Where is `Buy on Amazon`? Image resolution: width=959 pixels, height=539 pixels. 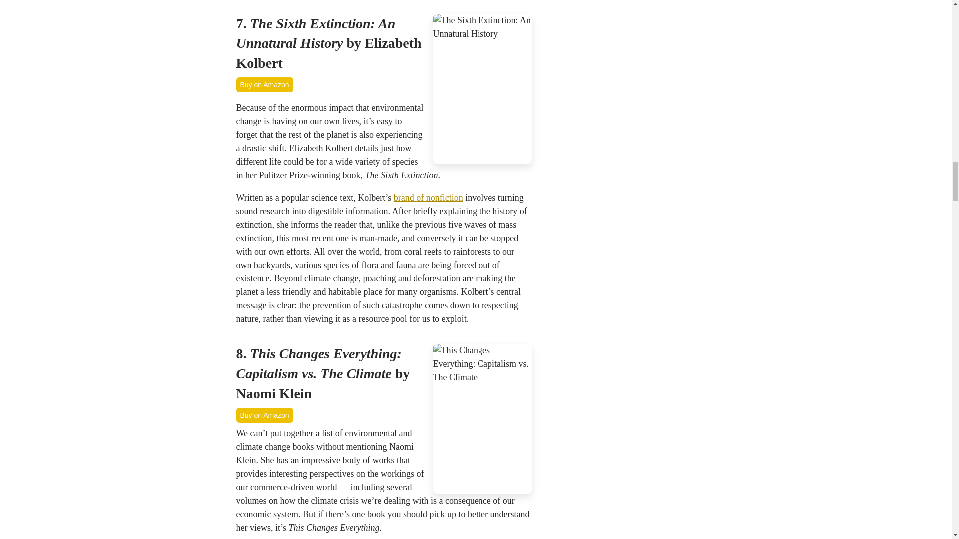
Buy on Amazon is located at coordinates (264, 415).